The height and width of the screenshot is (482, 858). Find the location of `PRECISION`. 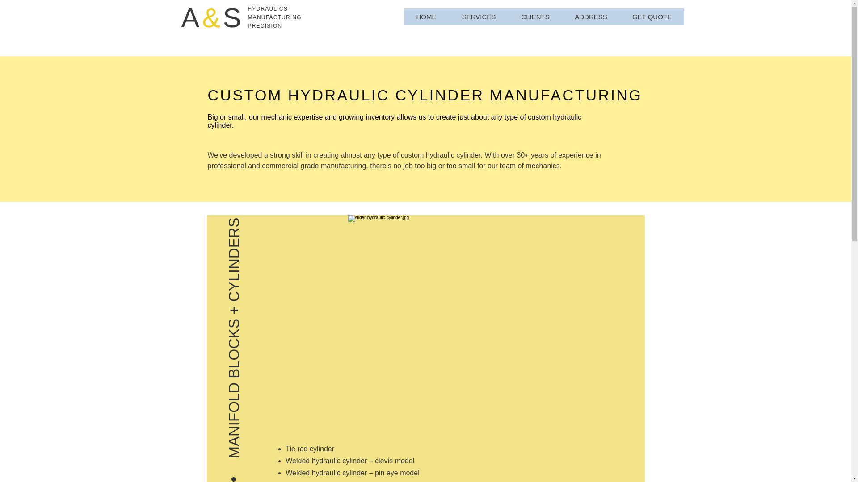

PRECISION is located at coordinates (265, 26).